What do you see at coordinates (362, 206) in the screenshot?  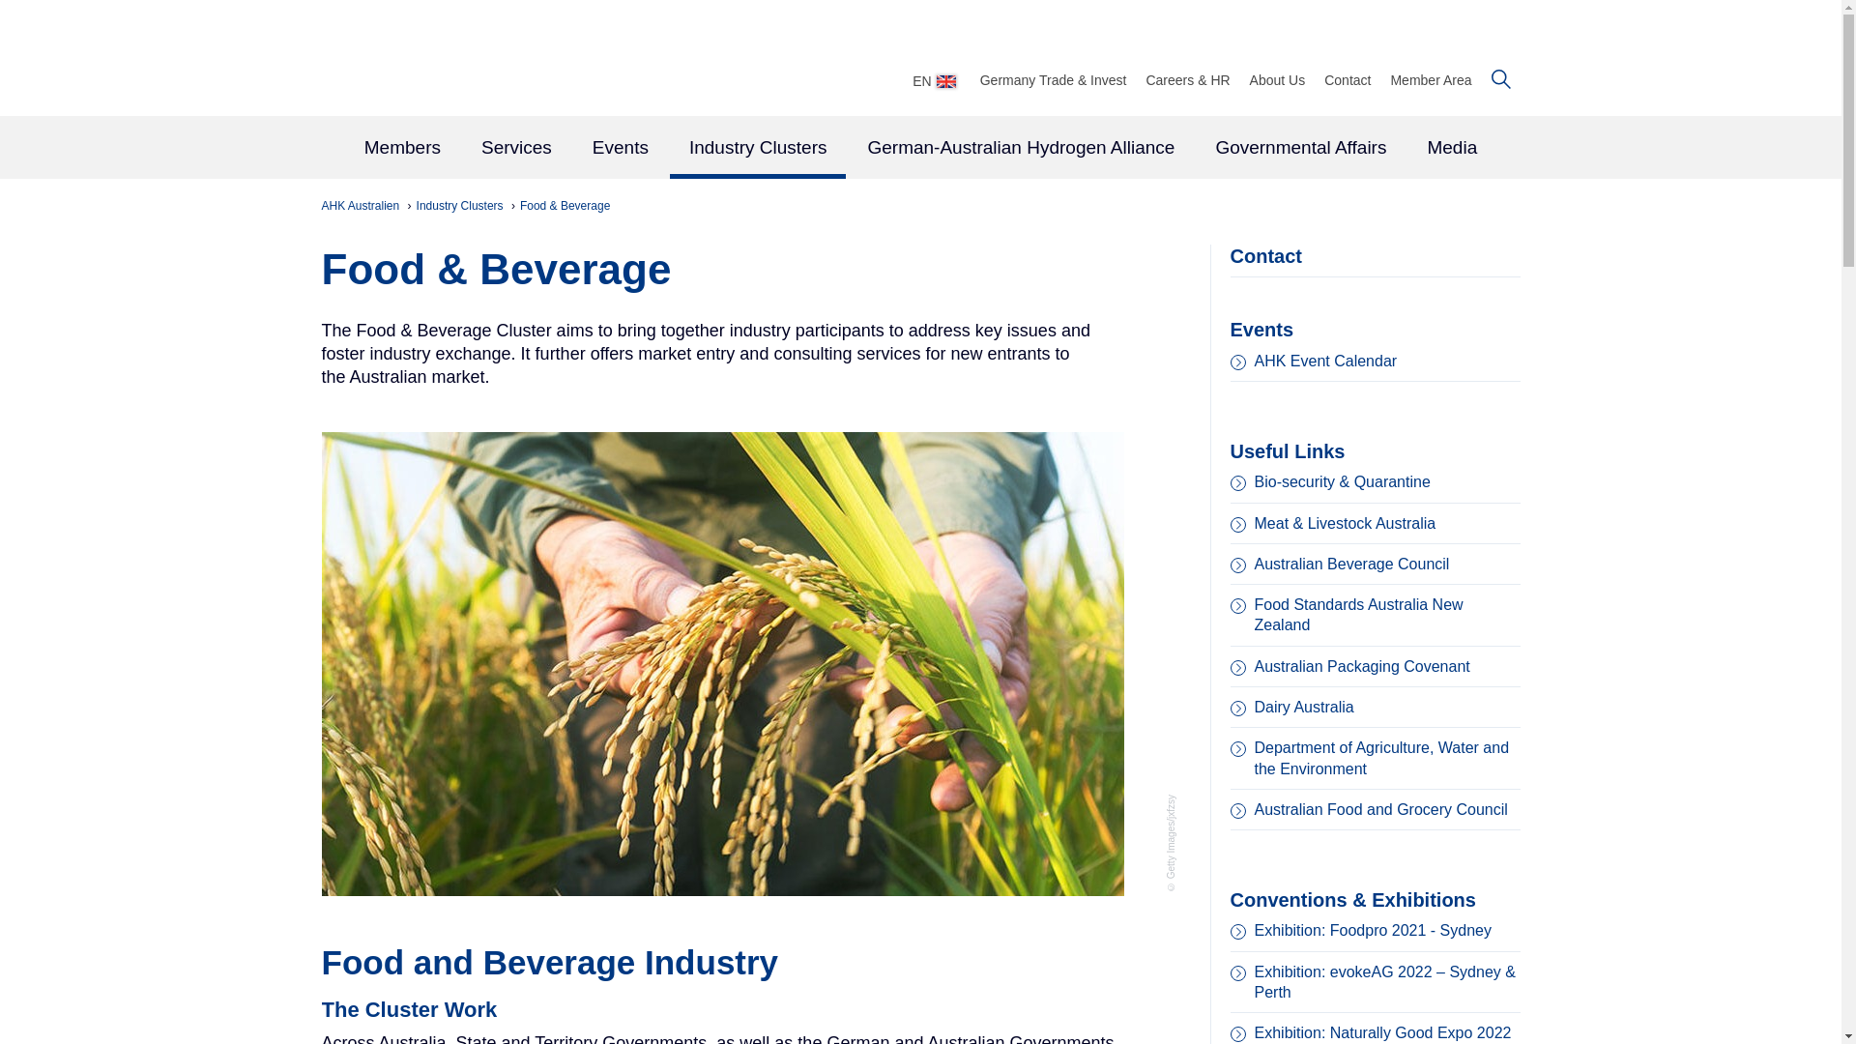 I see `AHK Australien` at bounding box center [362, 206].